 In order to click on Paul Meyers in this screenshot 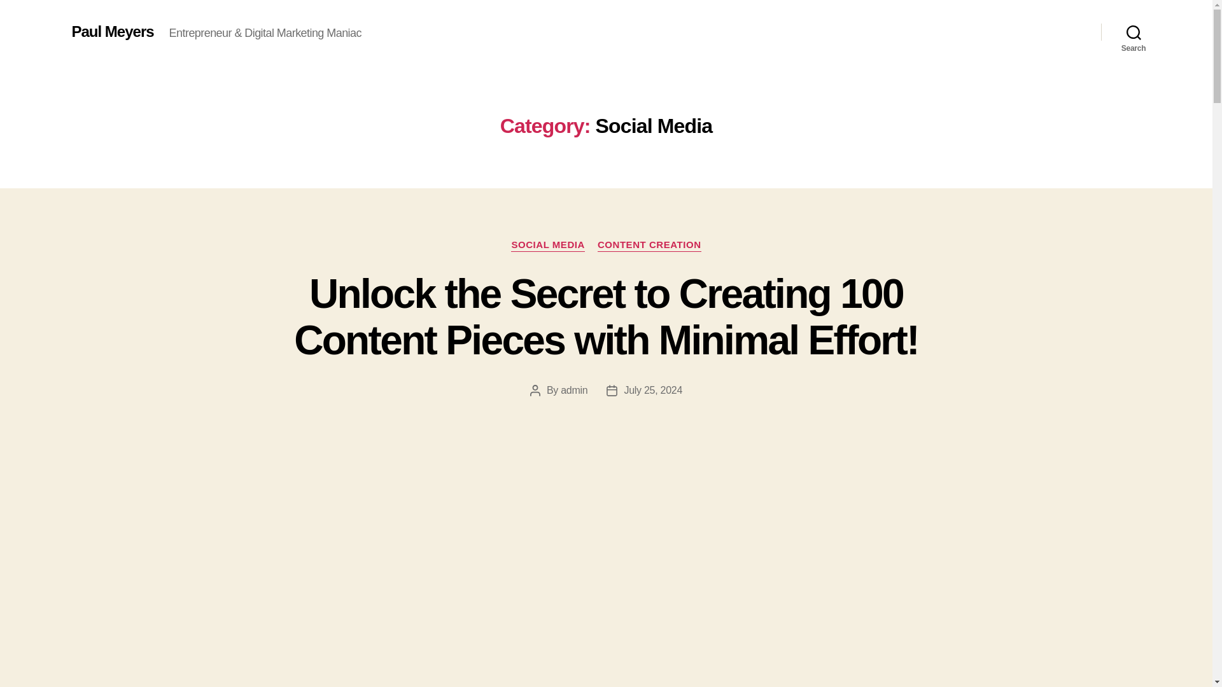, I will do `click(112, 31)`.